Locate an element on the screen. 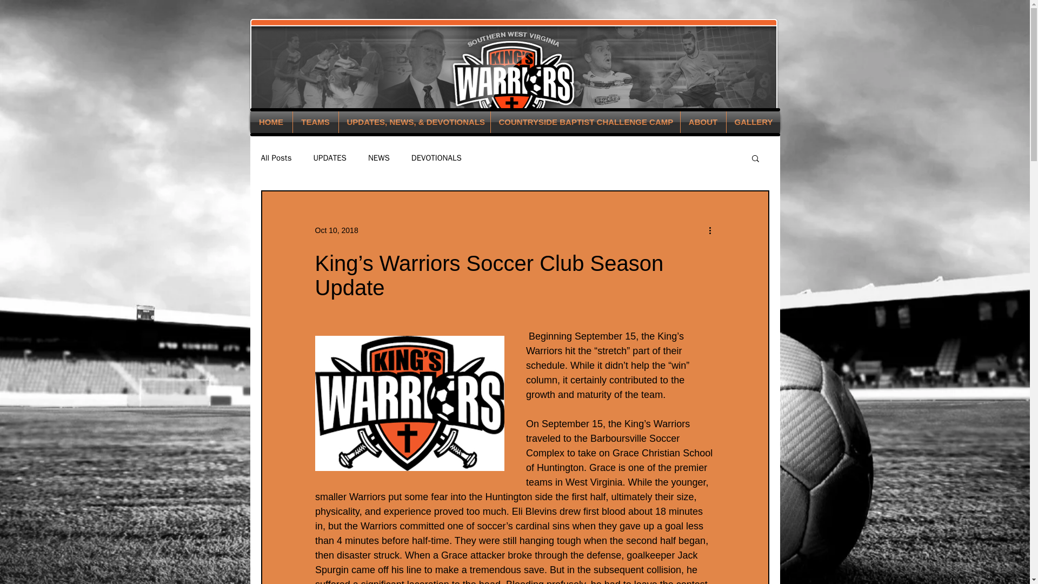 Image resolution: width=1038 pixels, height=584 pixels. DEVOTIONALS is located at coordinates (436, 157).